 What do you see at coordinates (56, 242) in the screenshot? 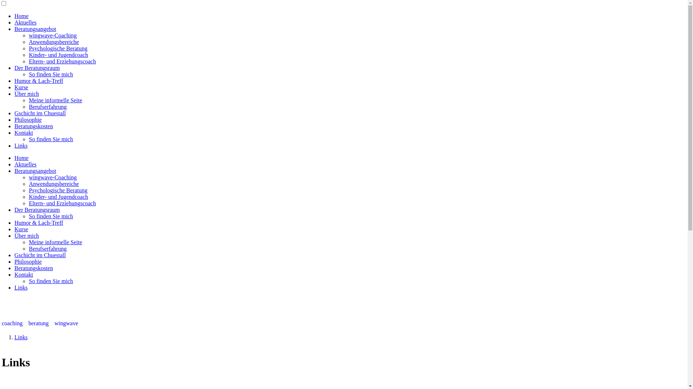
I see `Meine informelle Seite` at bounding box center [56, 242].